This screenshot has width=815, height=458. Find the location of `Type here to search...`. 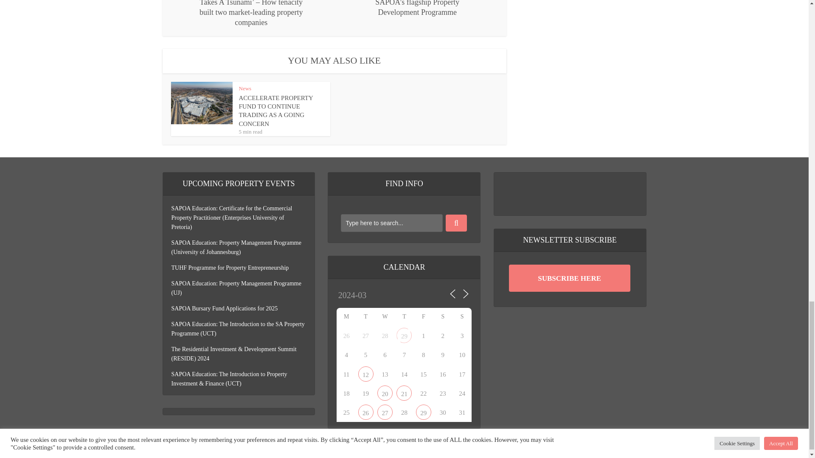

Type here to search... is located at coordinates (391, 223).